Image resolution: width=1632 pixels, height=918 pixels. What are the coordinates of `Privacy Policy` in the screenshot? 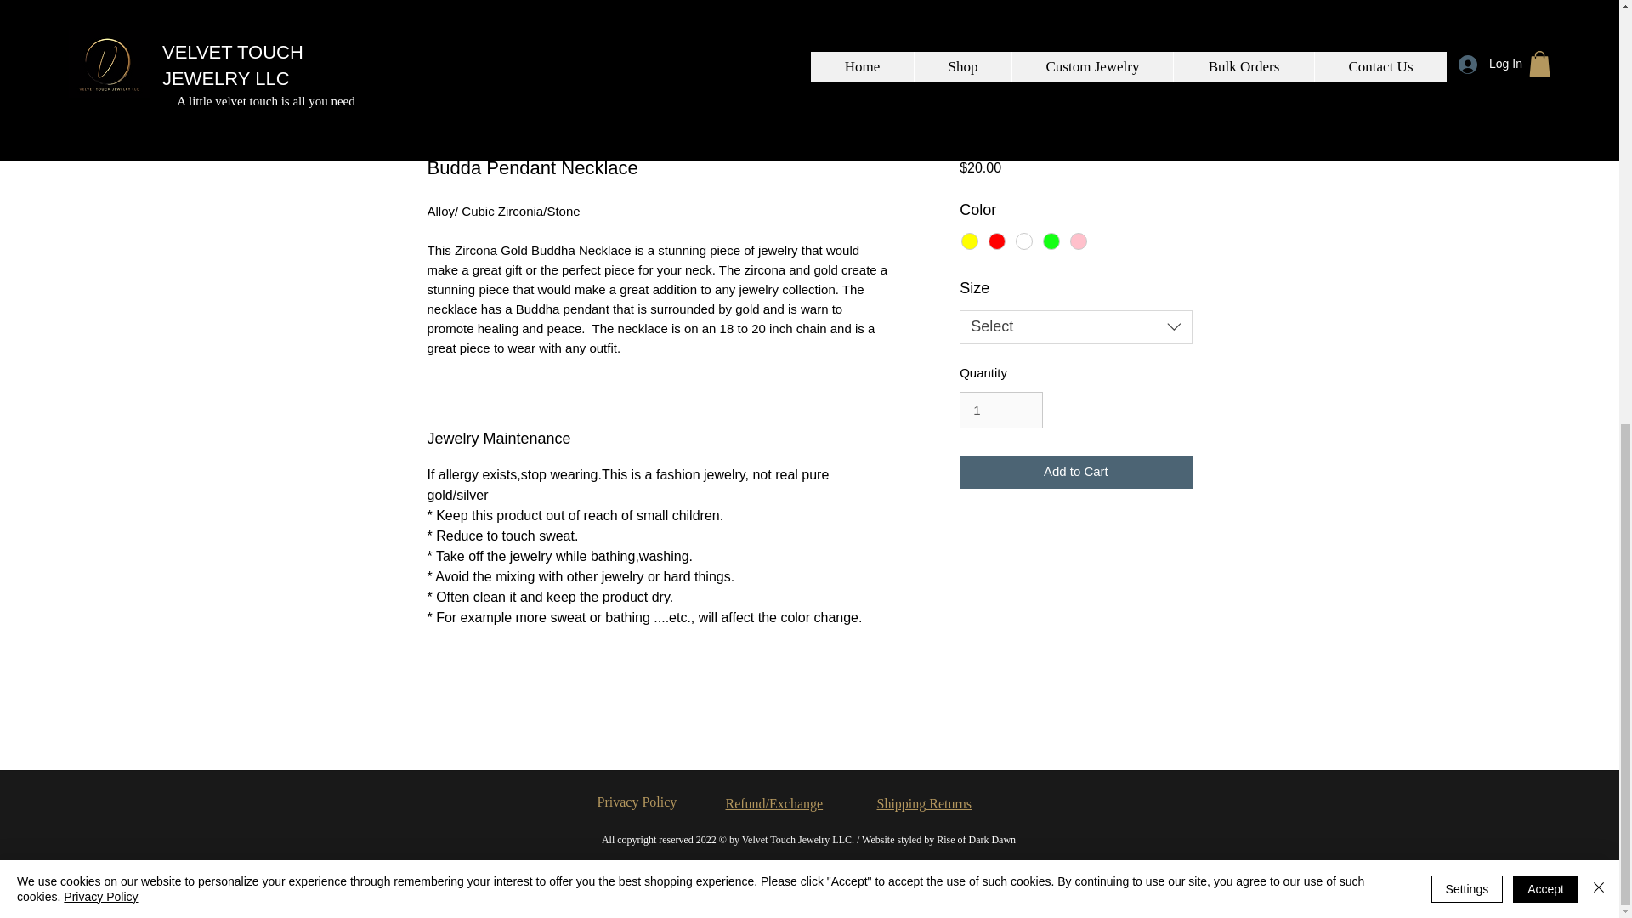 It's located at (637, 802).